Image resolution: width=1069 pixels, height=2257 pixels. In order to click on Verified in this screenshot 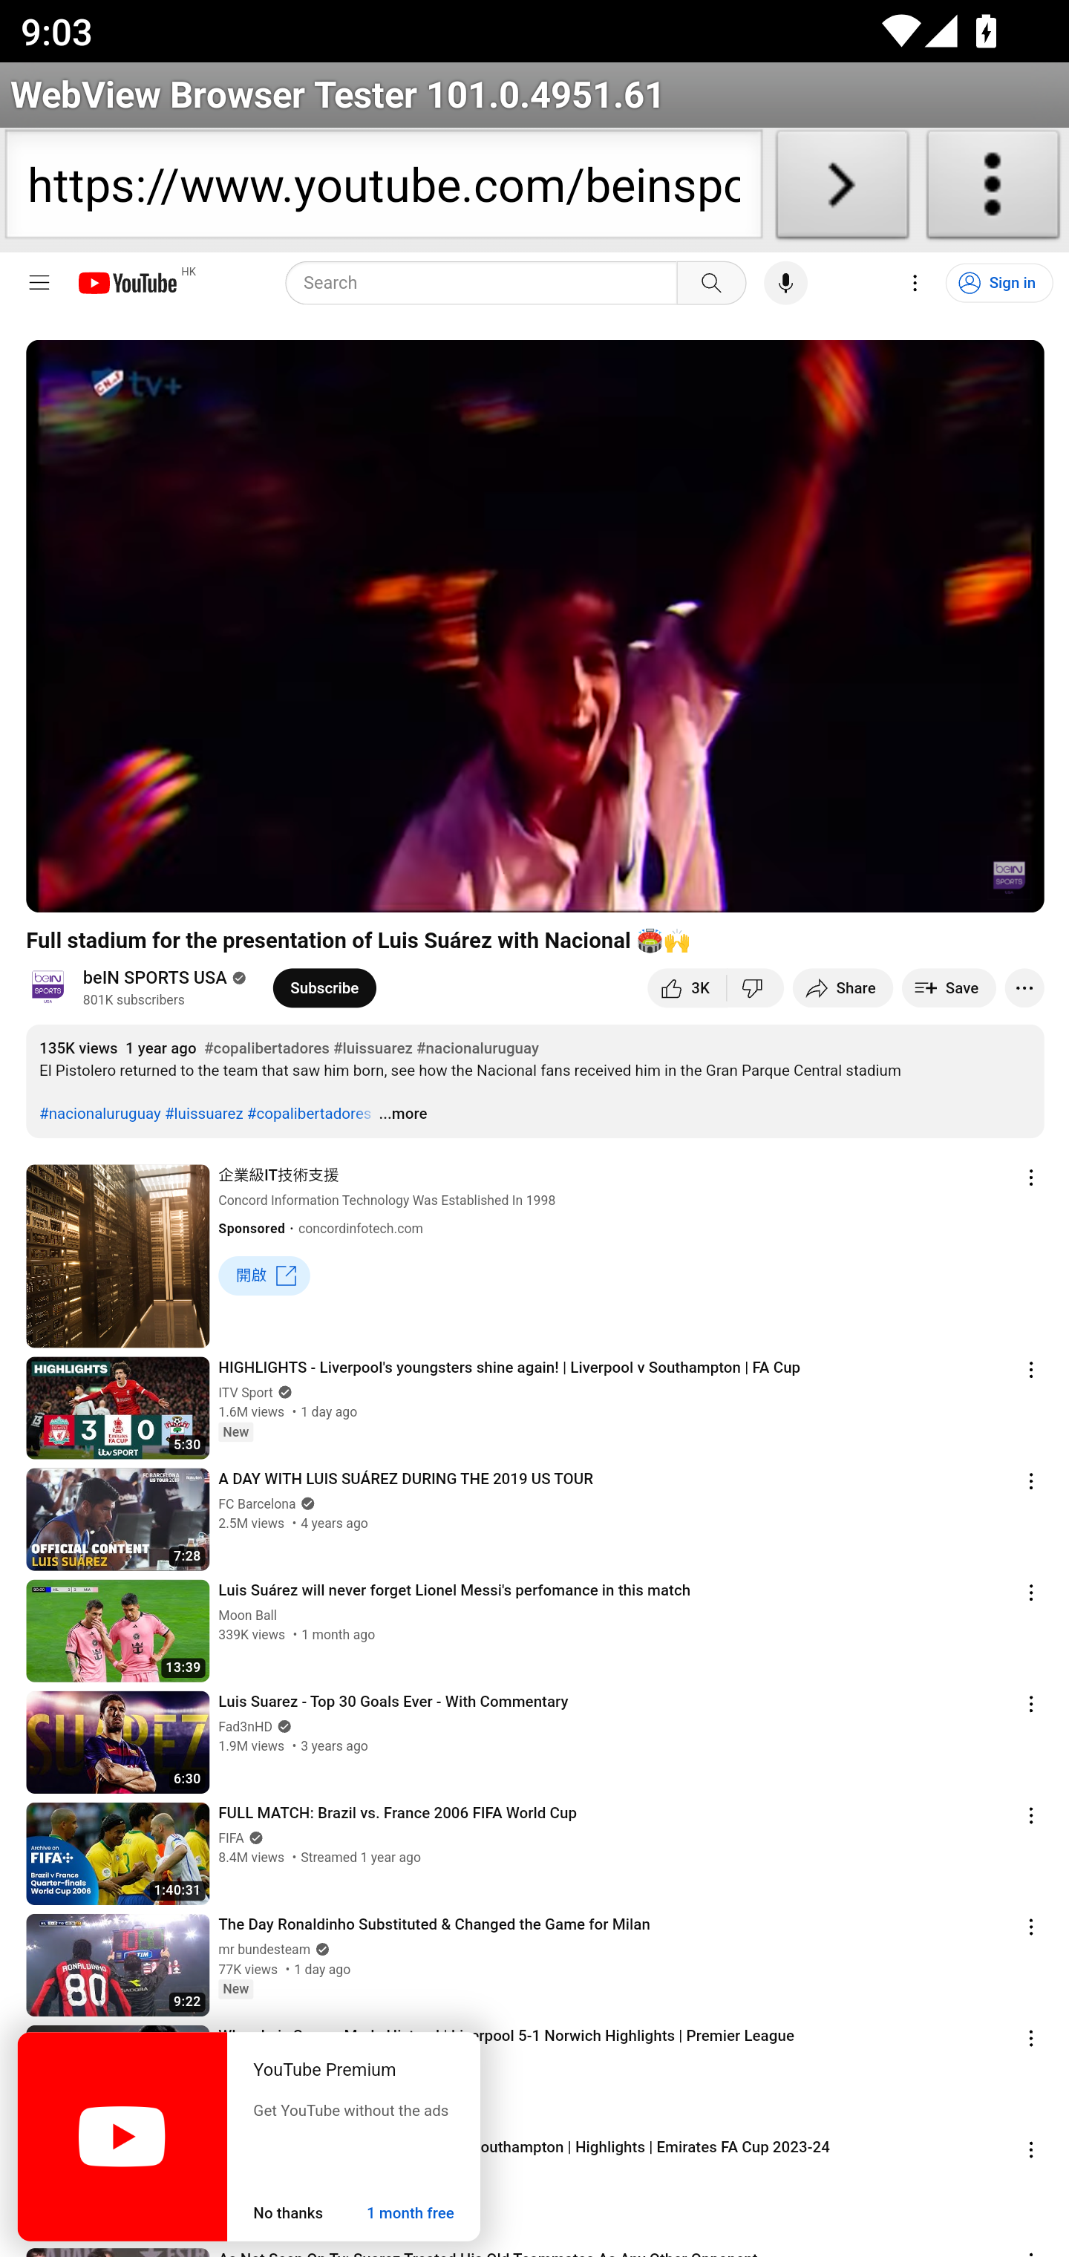, I will do `click(319, 1948)`.